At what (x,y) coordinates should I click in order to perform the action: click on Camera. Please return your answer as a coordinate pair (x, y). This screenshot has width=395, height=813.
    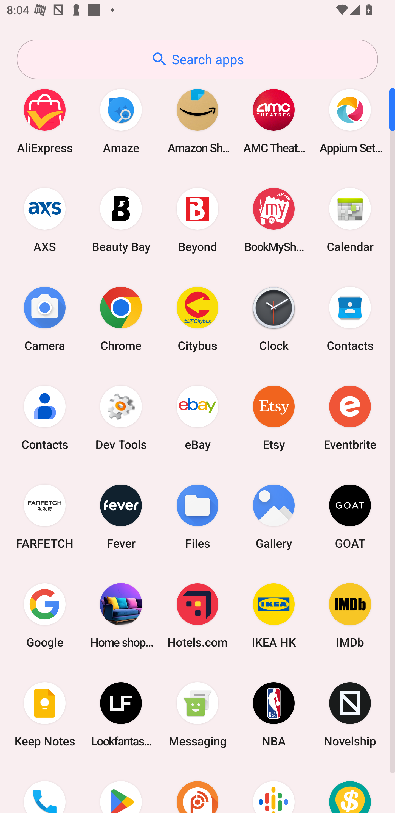
    Looking at the image, I should click on (45, 319).